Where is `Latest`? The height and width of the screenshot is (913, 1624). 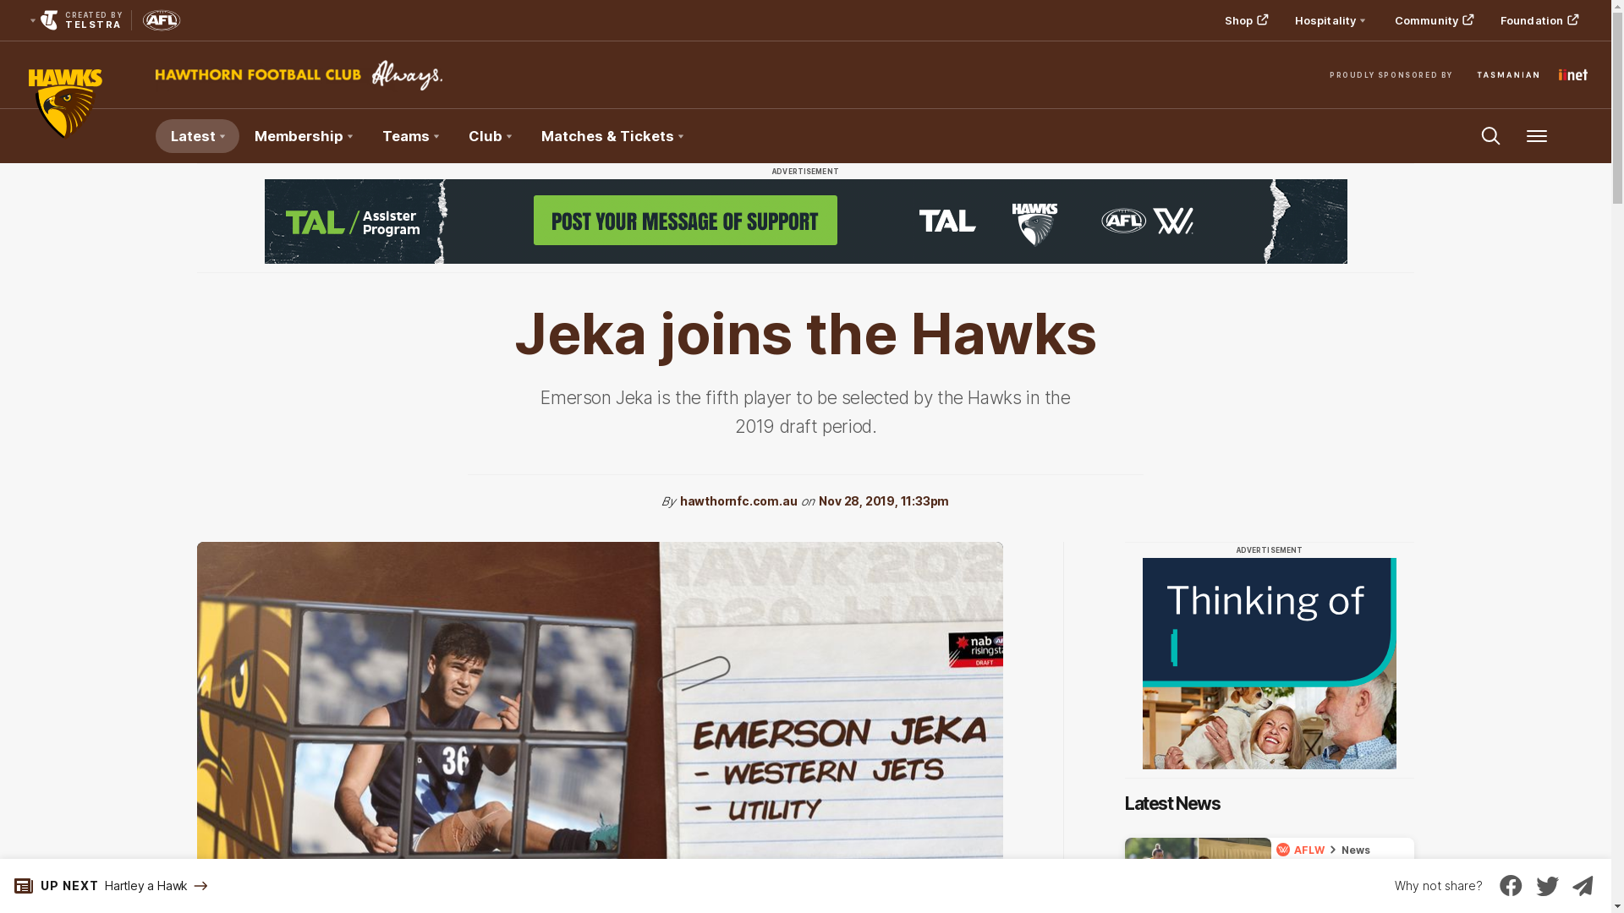 Latest is located at coordinates (198, 136).